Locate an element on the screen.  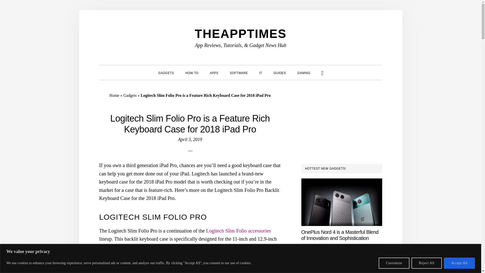
GUIDES is located at coordinates (280, 72).